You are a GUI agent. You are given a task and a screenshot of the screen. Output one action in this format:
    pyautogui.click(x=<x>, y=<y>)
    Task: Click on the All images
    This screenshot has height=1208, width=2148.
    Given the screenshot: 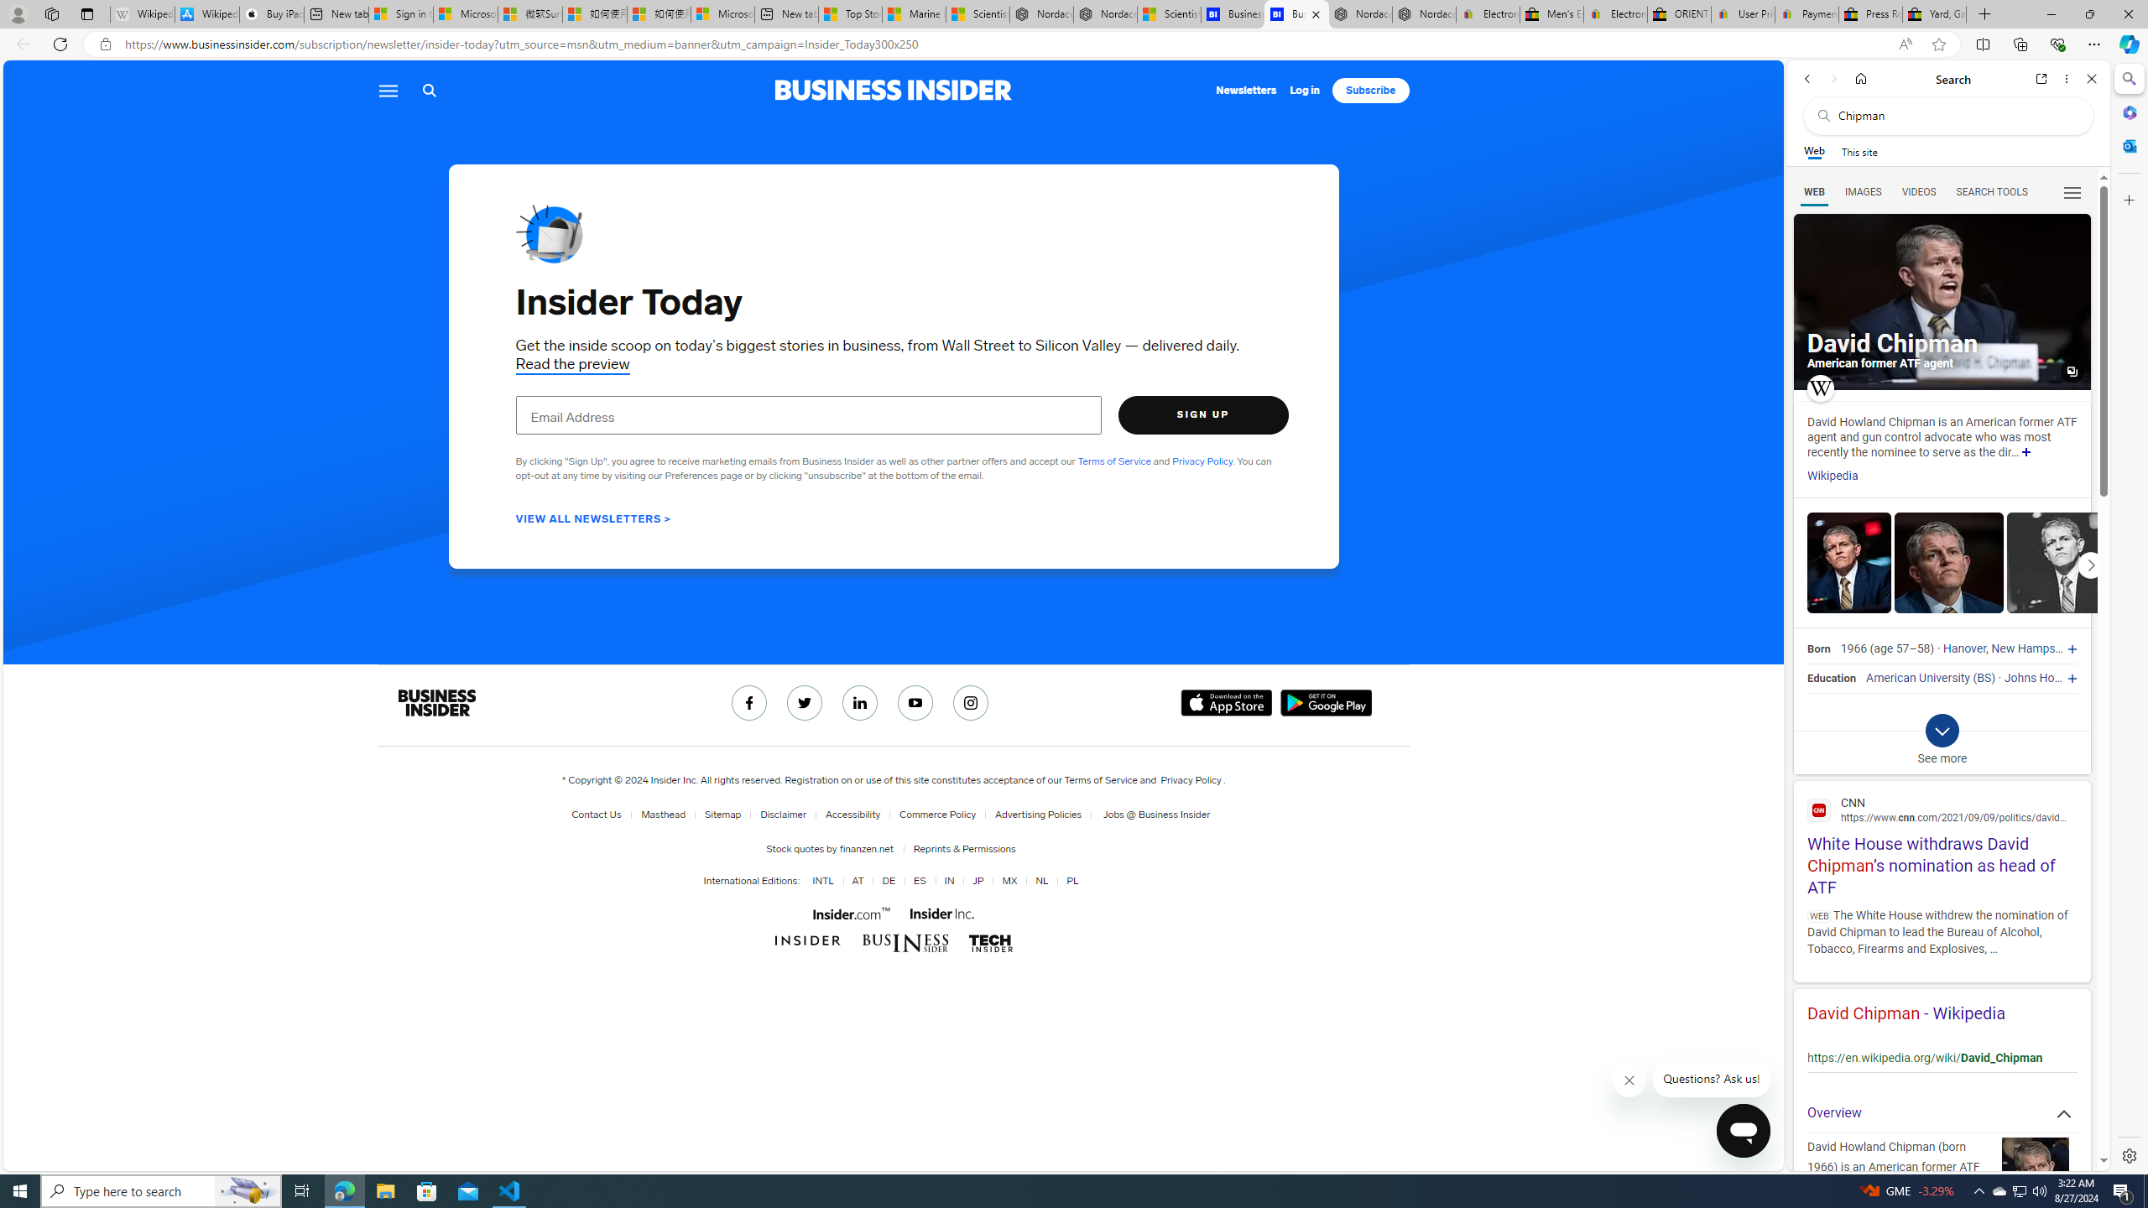 What is the action you would take?
    pyautogui.click(x=2072, y=372)
    